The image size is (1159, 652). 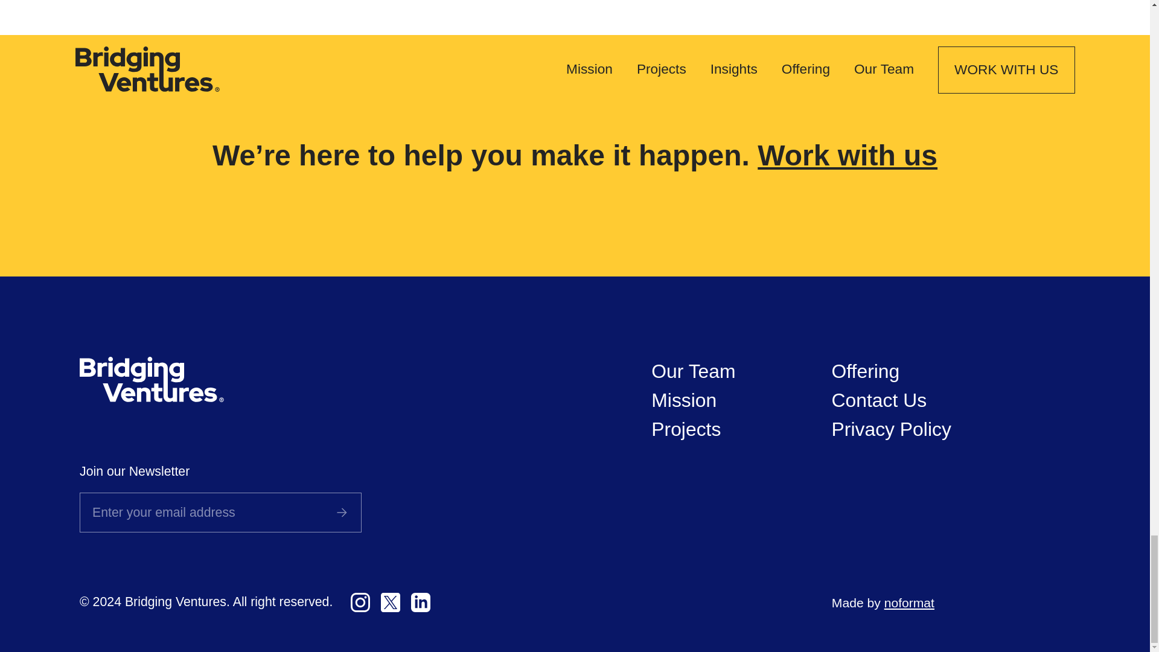 I want to click on Work with us, so click(x=848, y=156).